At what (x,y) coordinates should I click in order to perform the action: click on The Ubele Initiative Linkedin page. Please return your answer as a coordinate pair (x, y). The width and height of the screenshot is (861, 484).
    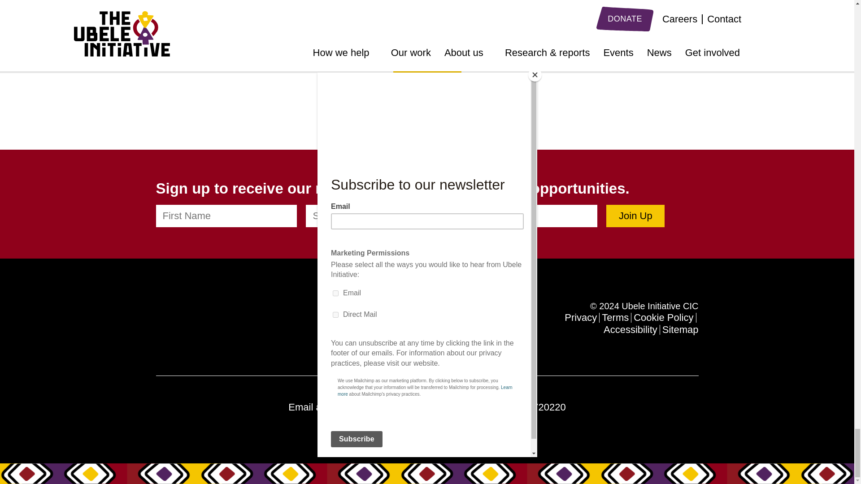
    Looking at the image, I should click on (161, 320).